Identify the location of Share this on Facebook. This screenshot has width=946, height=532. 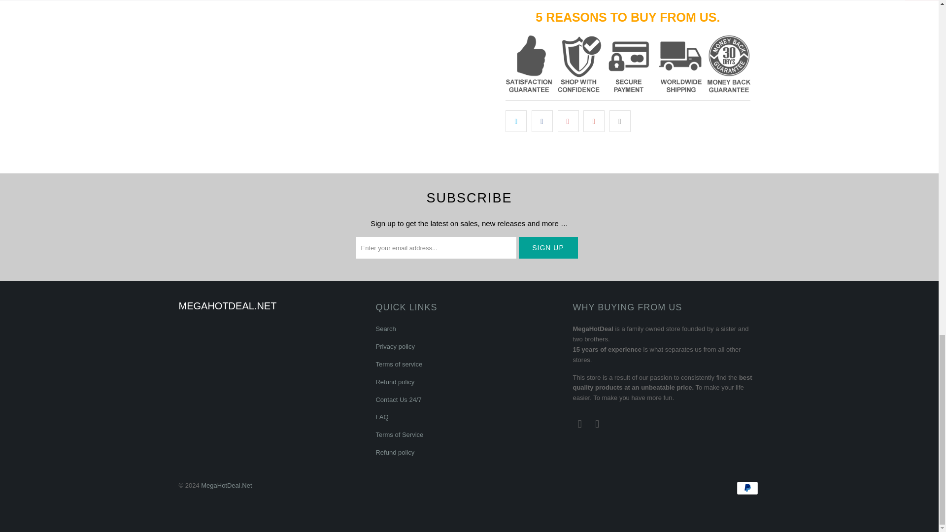
(542, 121).